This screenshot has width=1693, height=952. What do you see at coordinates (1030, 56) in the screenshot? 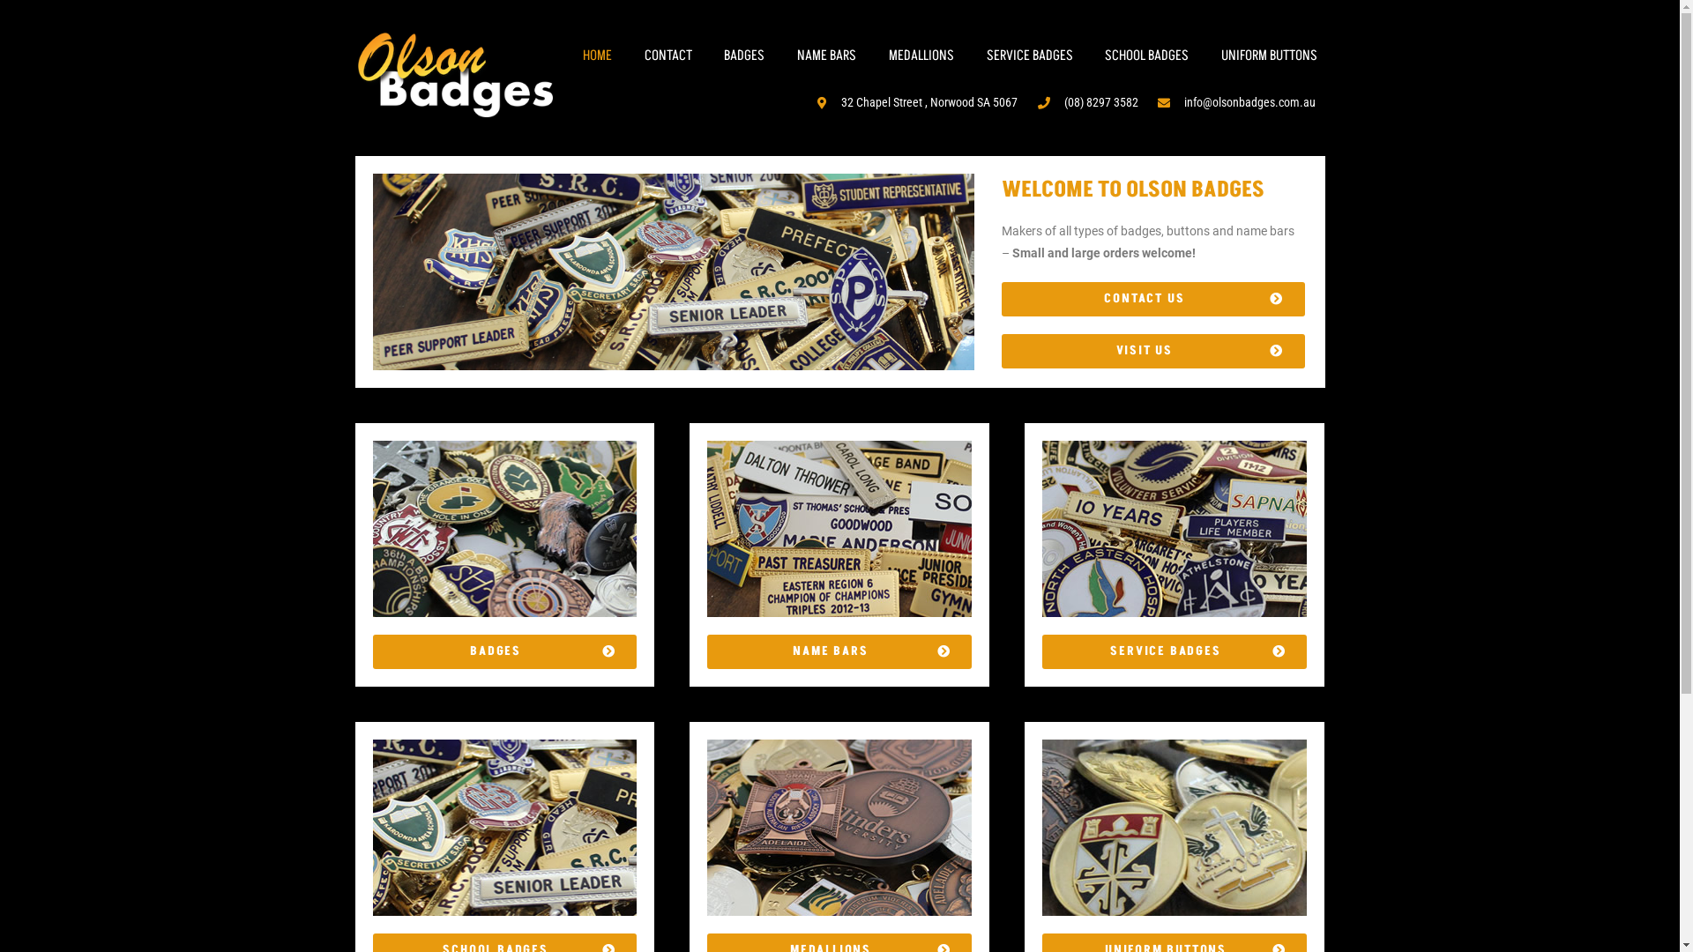
I see `SERVICE BADGES` at bounding box center [1030, 56].